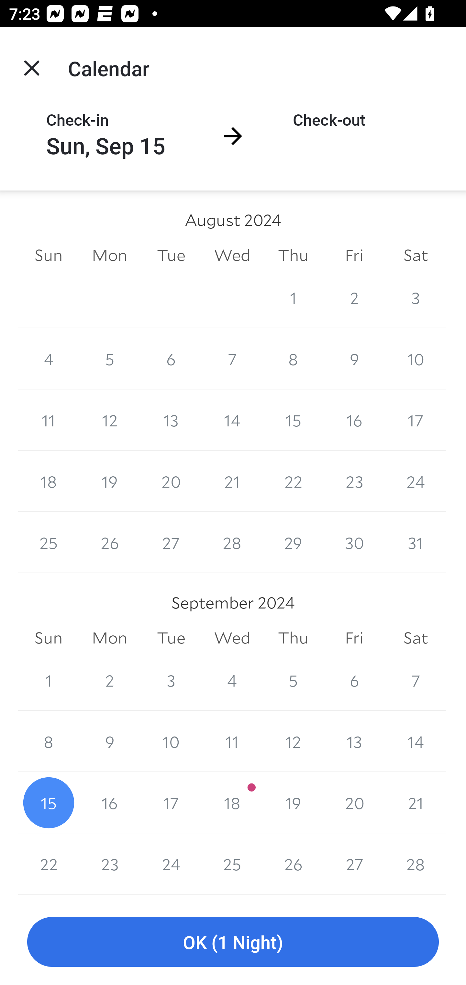  Describe the element at coordinates (293, 481) in the screenshot. I see `22 22 August 2024` at that location.